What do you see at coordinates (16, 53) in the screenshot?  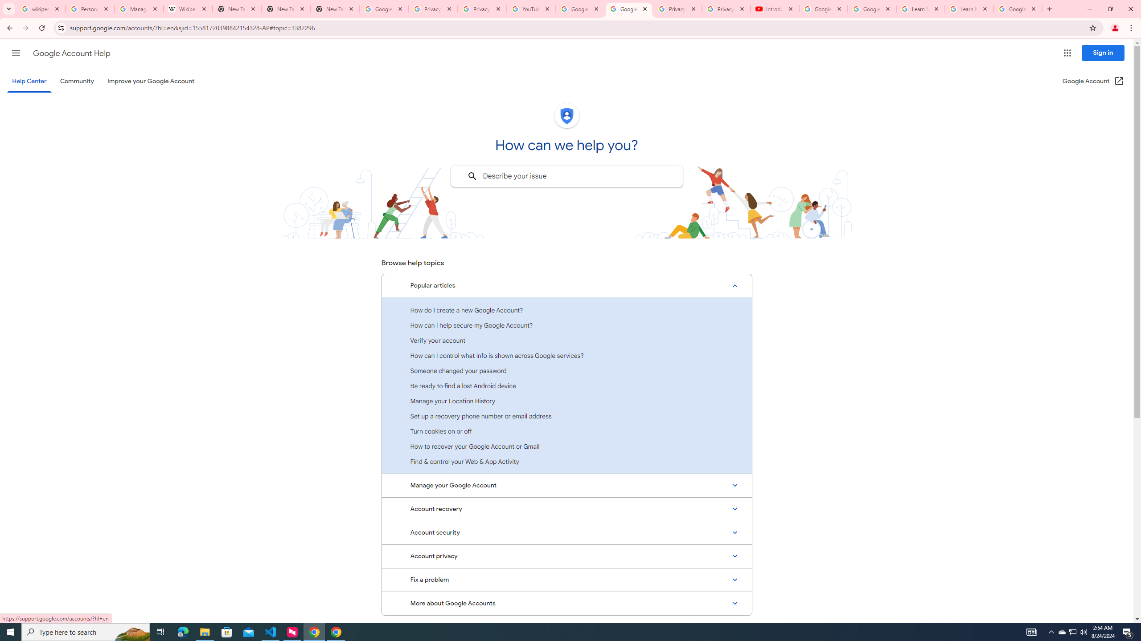 I see `Main menu` at bounding box center [16, 53].